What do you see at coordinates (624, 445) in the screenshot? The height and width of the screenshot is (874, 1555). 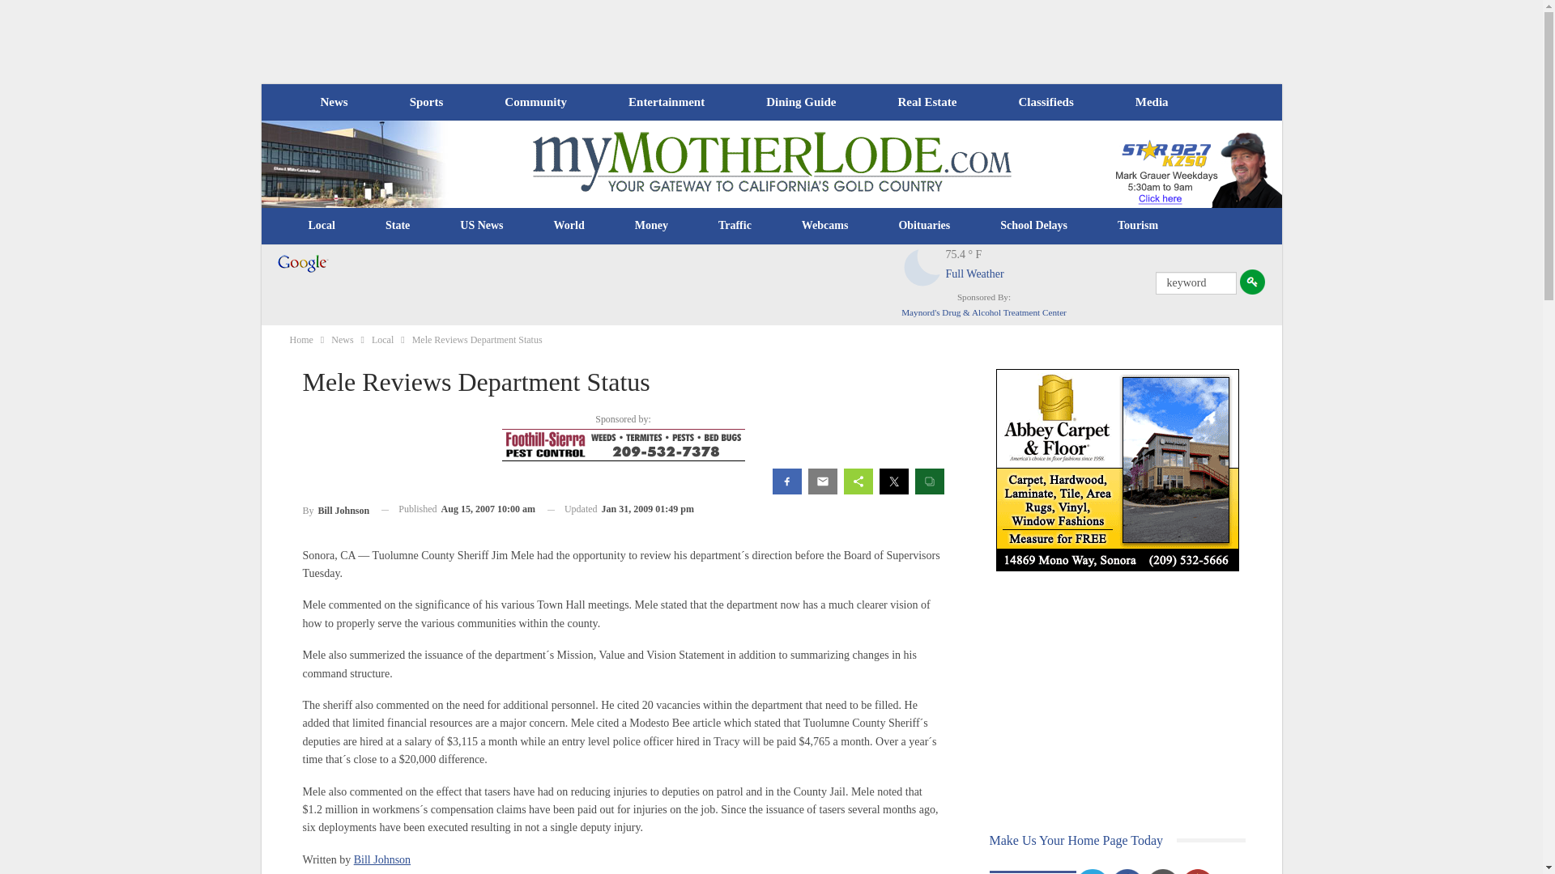 I see `Foothill-Sierra Pest Control` at bounding box center [624, 445].